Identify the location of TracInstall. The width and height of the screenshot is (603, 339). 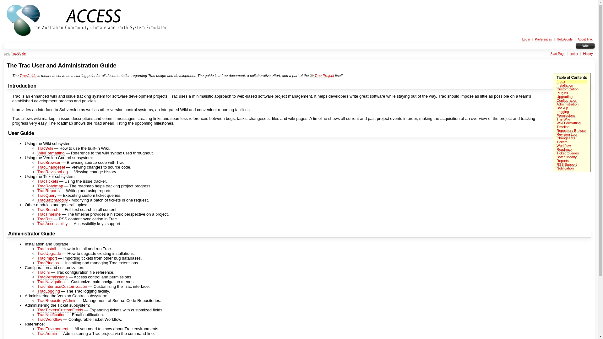
(46, 249).